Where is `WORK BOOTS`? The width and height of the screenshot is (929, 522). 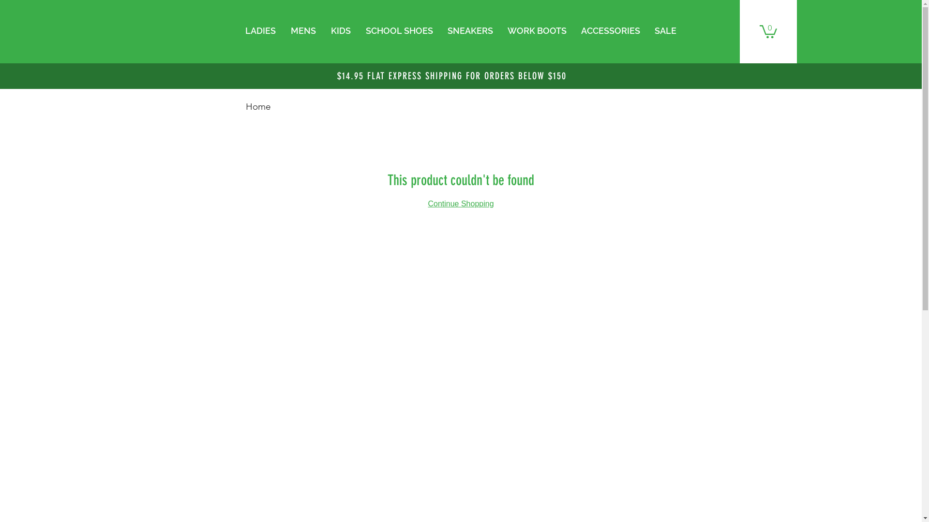
WORK BOOTS is located at coordinates (537, 31).